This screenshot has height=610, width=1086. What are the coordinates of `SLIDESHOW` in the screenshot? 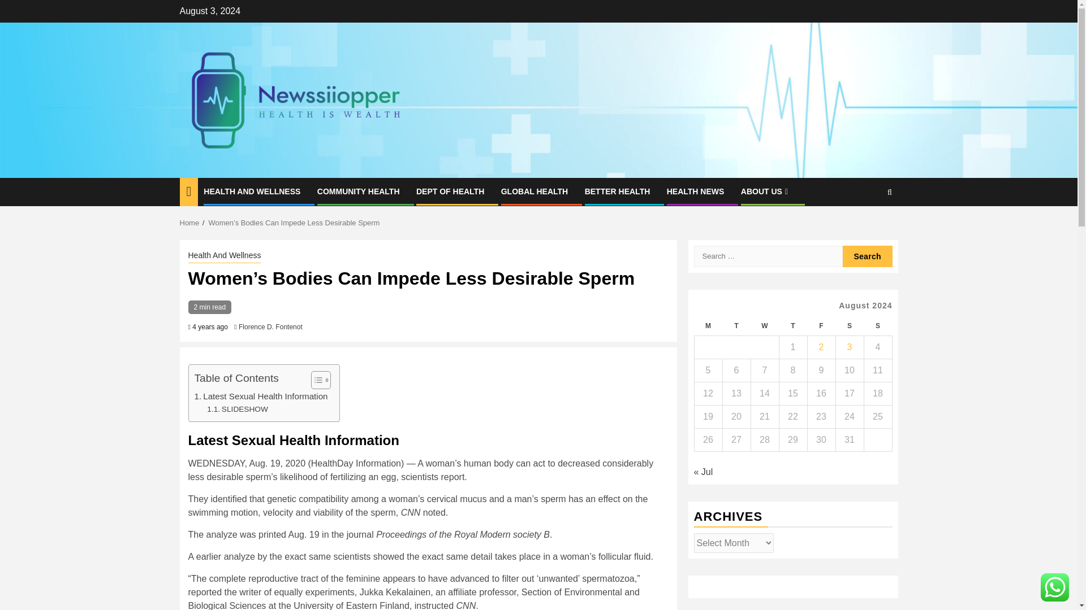 It's located at (238, 409).